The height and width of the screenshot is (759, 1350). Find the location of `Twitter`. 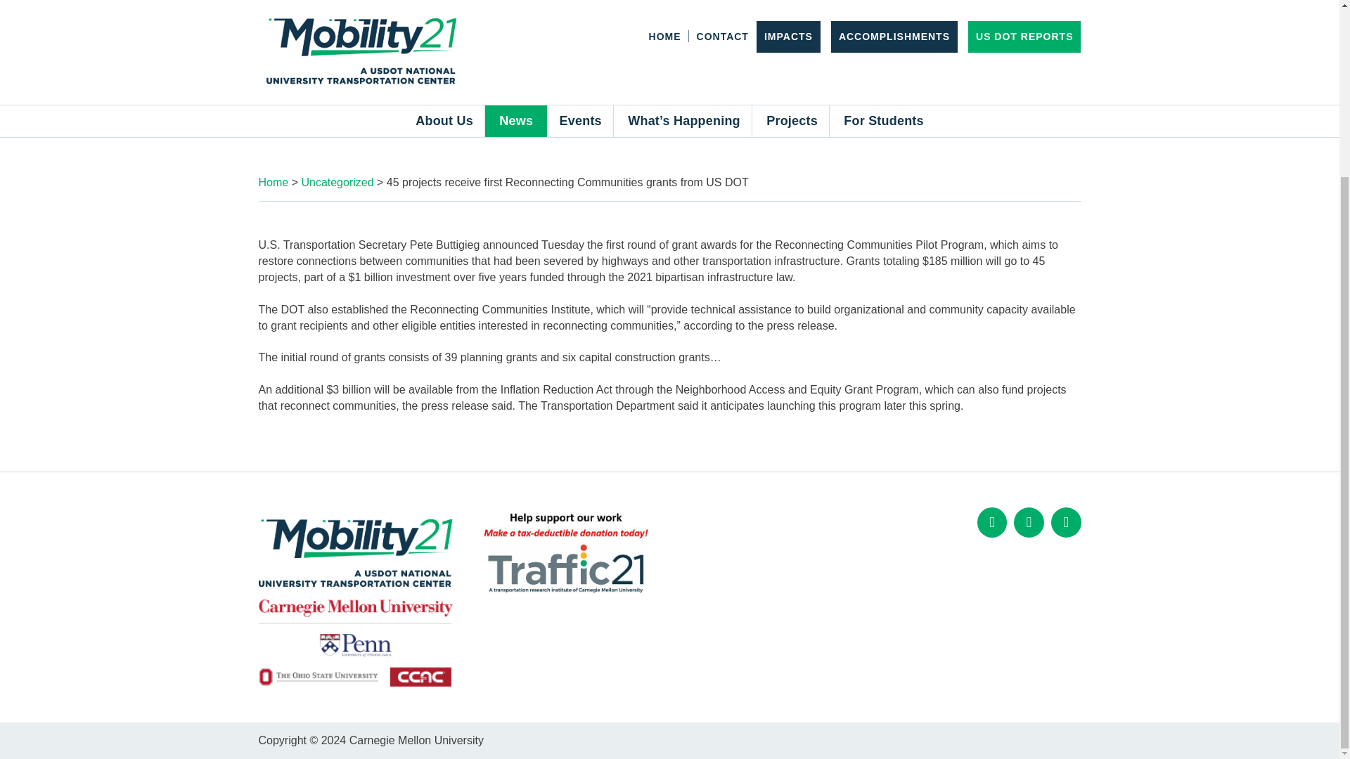

Twitter is located at coordinates (1028, 522).